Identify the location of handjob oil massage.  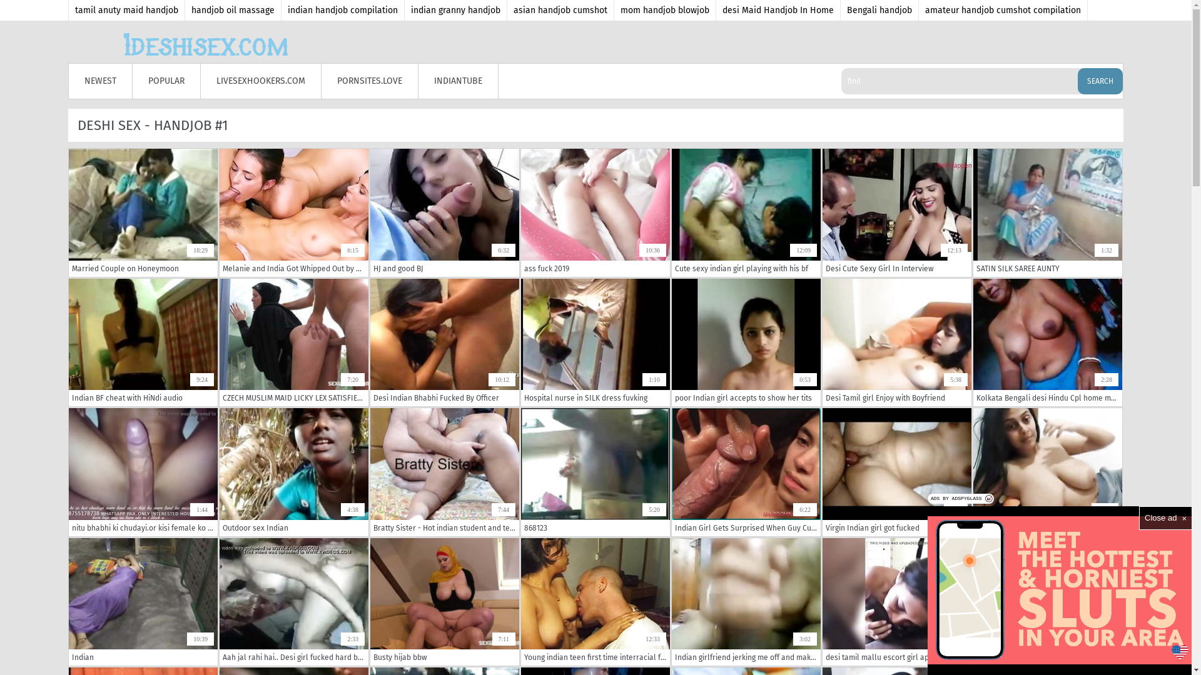
(233, 10).